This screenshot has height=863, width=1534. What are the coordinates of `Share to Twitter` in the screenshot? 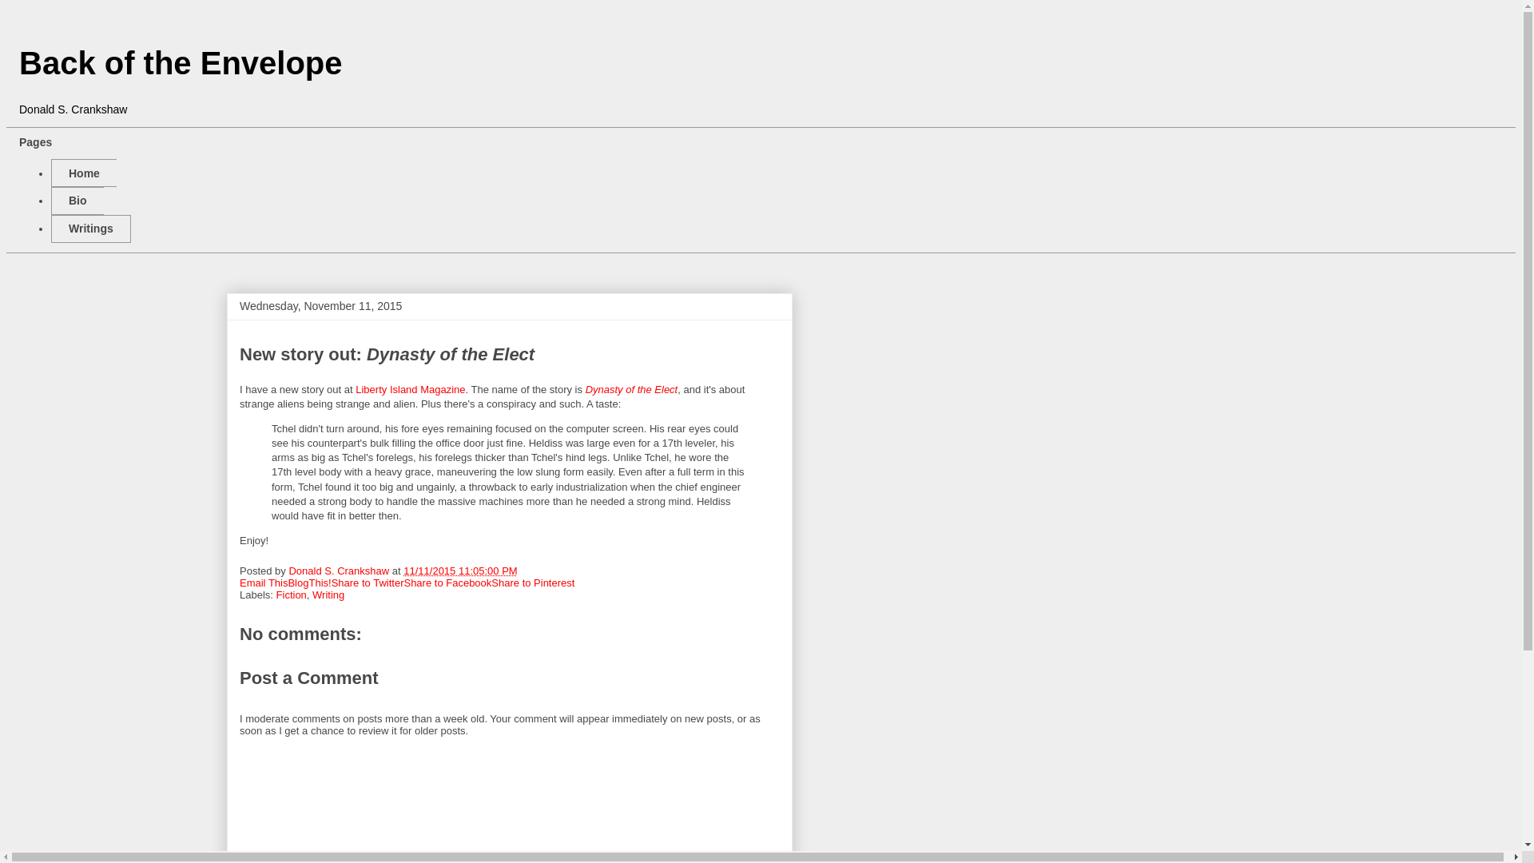 It's located at (368, 583).